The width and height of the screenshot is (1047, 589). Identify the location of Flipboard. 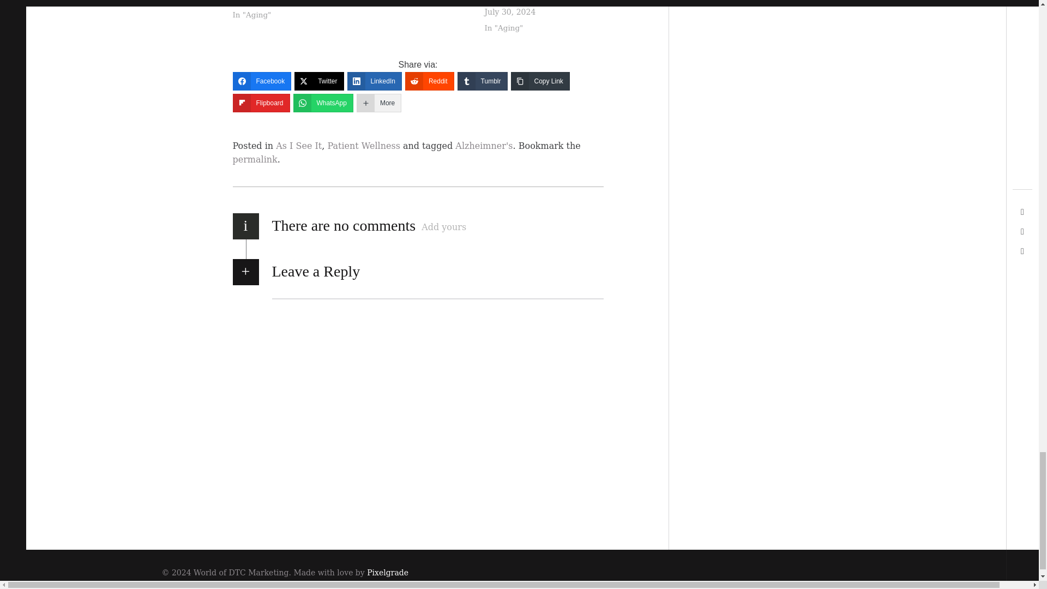
(261, 103).